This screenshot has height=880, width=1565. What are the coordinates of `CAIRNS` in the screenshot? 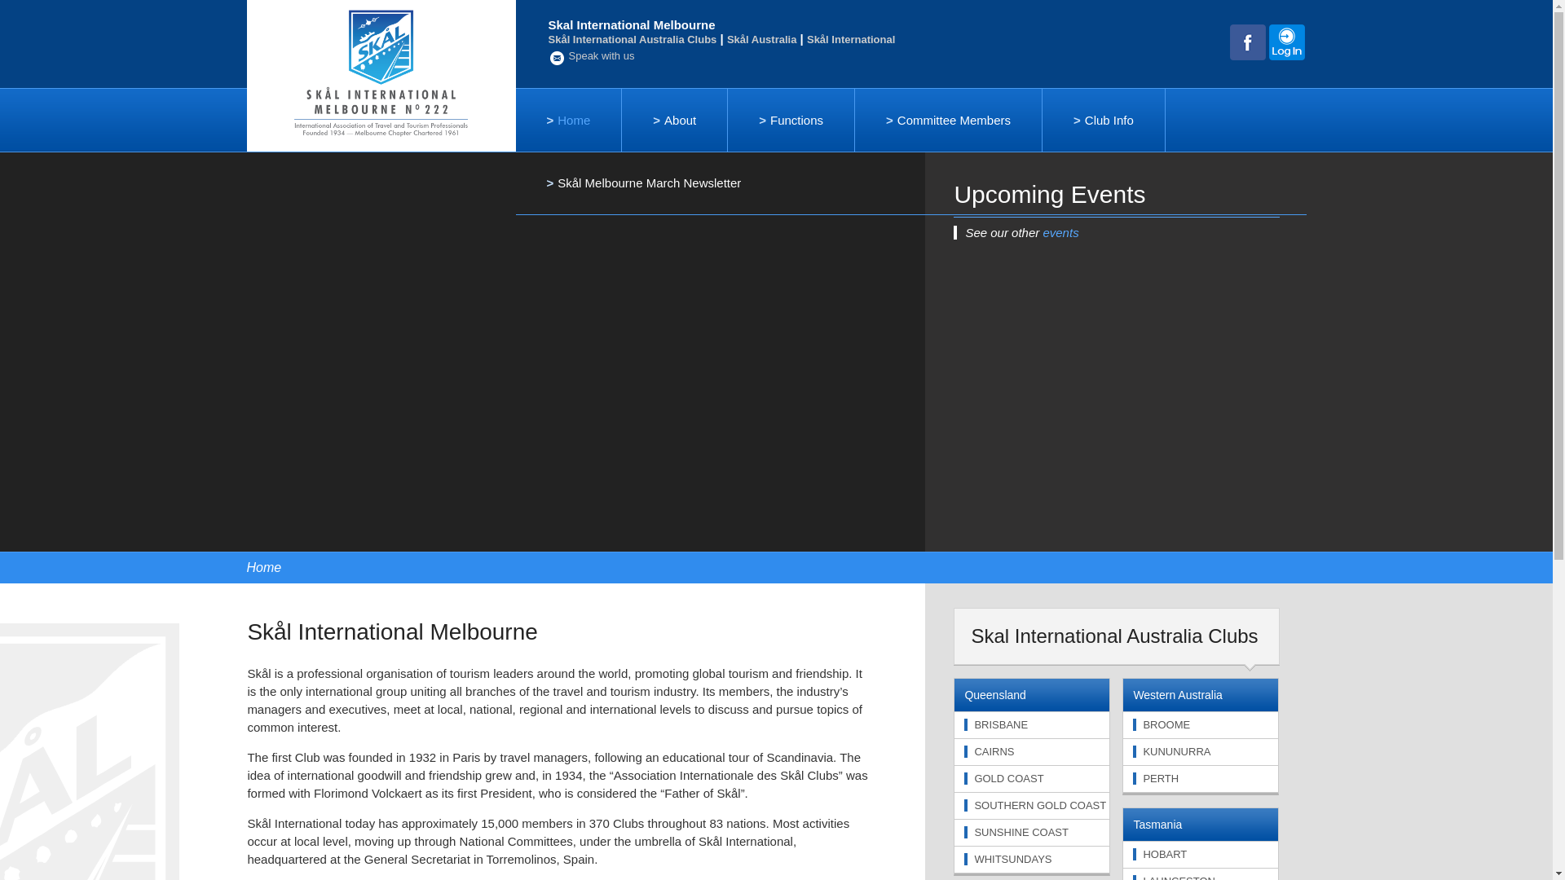 It's located at (990, 751).